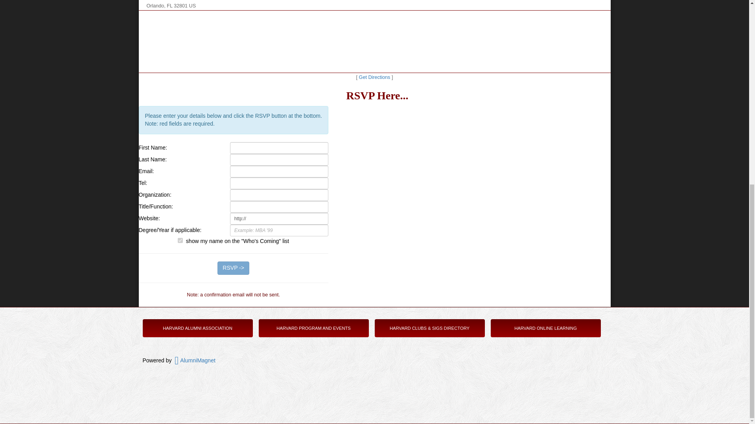 This screenshot has width=755, height=424. I want to click on AlumniMagnet, so click(195, 360).